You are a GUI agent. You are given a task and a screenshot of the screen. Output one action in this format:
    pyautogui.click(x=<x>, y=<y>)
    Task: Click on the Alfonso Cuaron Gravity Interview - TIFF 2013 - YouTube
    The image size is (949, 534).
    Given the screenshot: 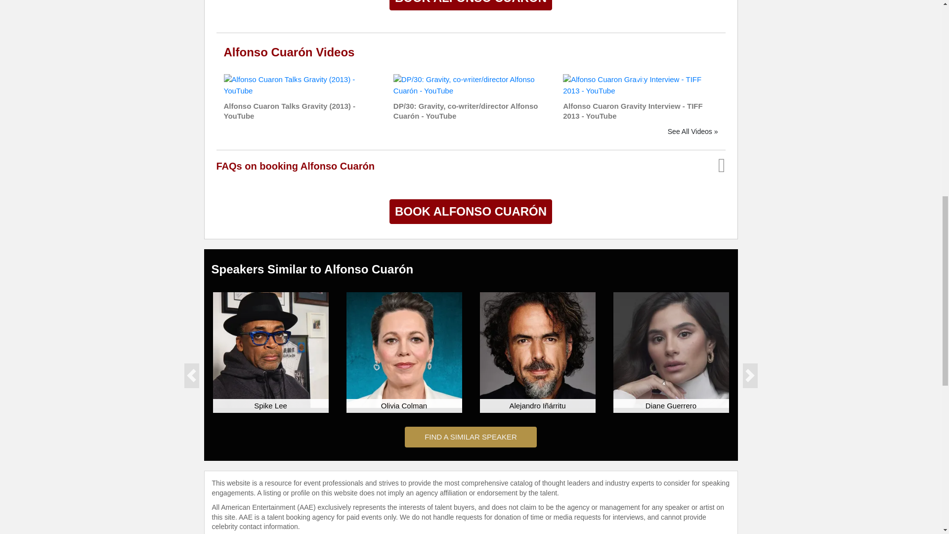 What is the action you would take?
    pyautogui.click(x=640, y=85)
    